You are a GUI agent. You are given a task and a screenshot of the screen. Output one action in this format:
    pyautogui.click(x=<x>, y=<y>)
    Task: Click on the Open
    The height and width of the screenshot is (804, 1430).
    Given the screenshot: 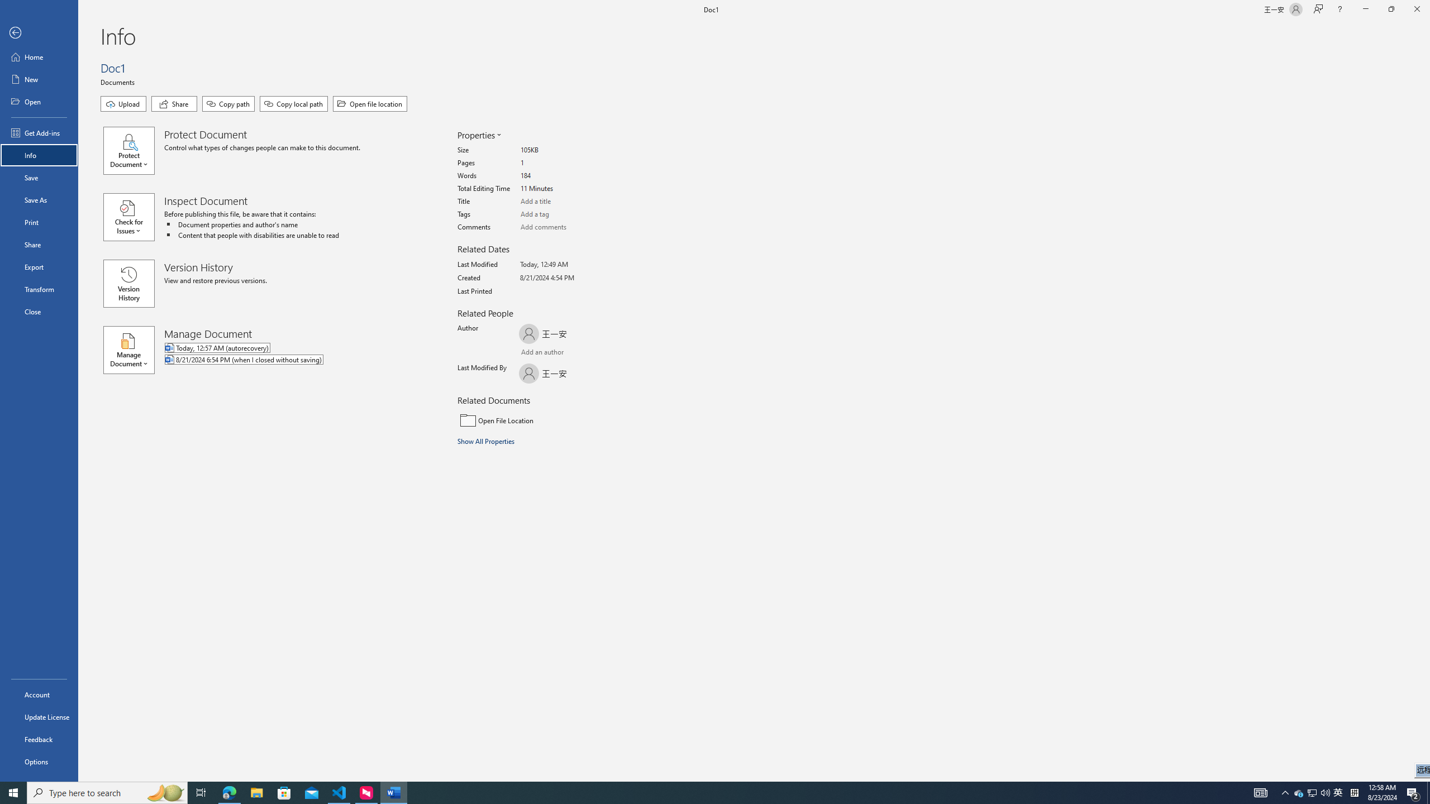 What is the action you would take?
    pyautogui.click(x=39, y=101)
    